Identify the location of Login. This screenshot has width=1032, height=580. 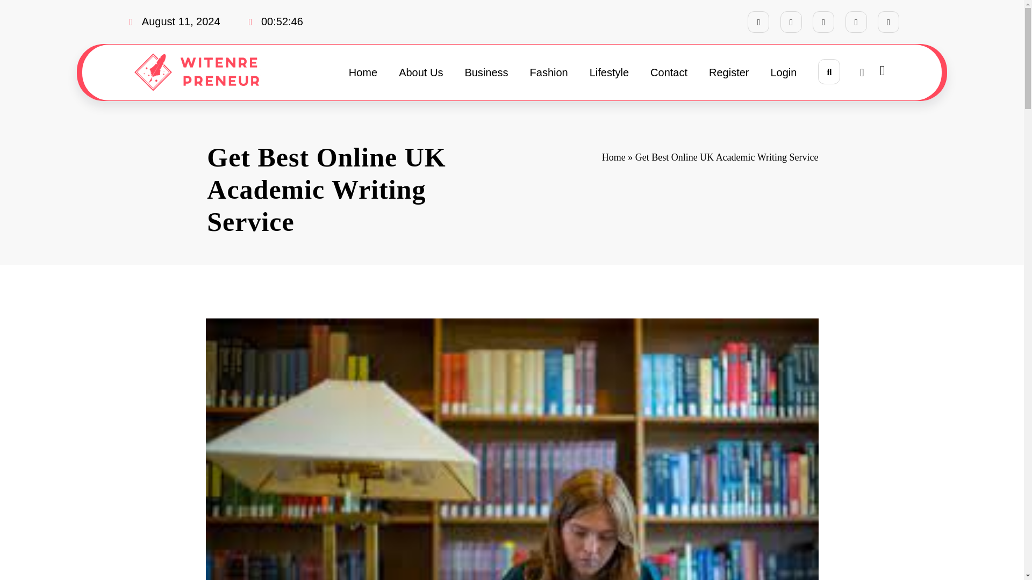
(784, 72).